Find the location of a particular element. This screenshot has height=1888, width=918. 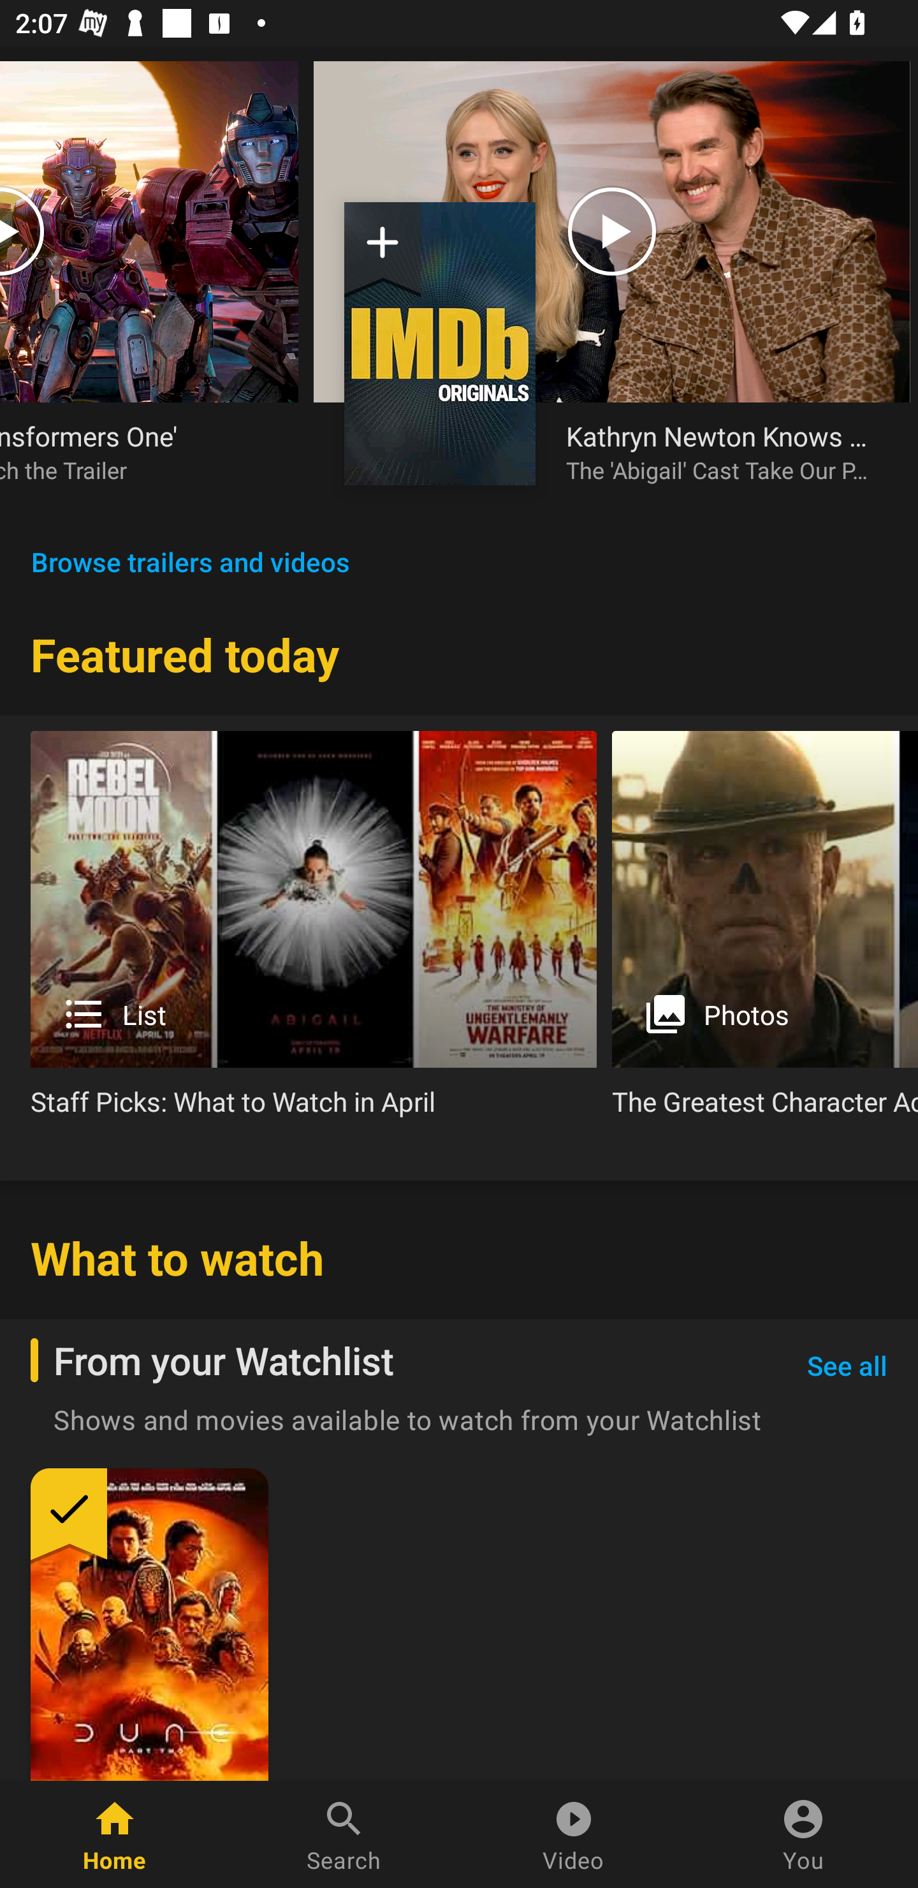

You is located at coordinates (803, 1834).